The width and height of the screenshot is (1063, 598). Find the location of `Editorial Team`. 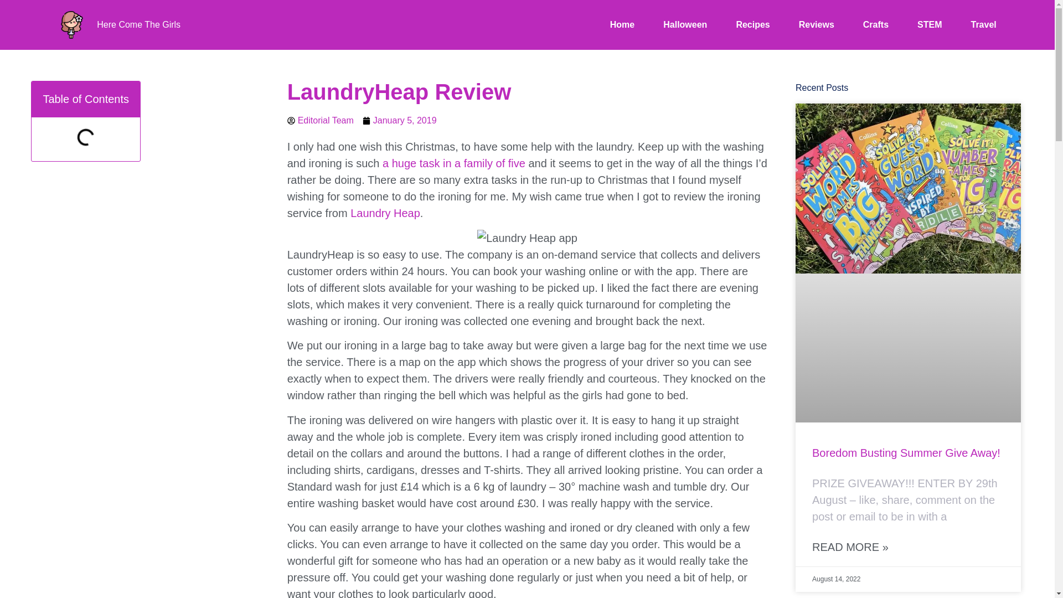

Editorial Team is located at coordinates (320, 121).